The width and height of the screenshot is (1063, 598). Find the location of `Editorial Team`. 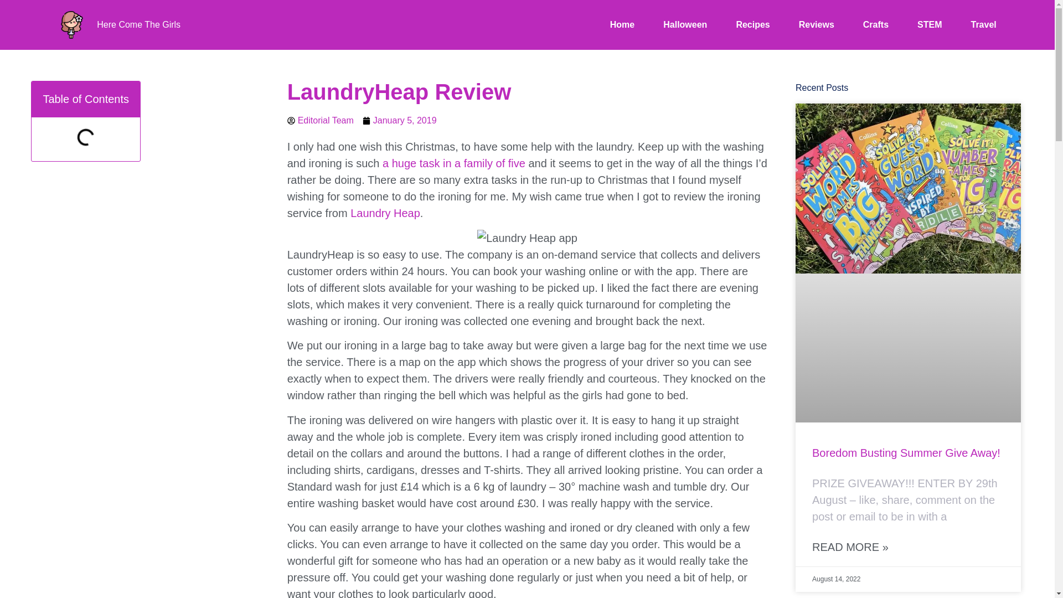

Editorial Team is located at coordinates (320, 121).